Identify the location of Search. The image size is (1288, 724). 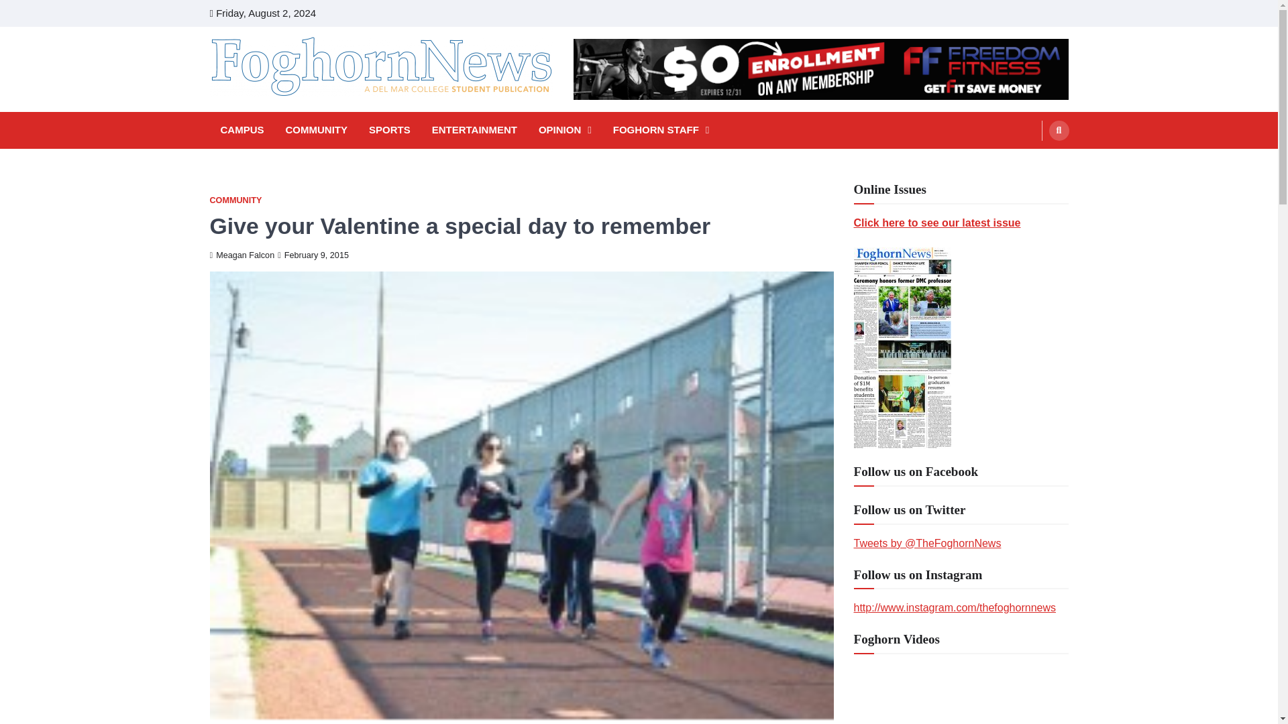
(1059, 130).